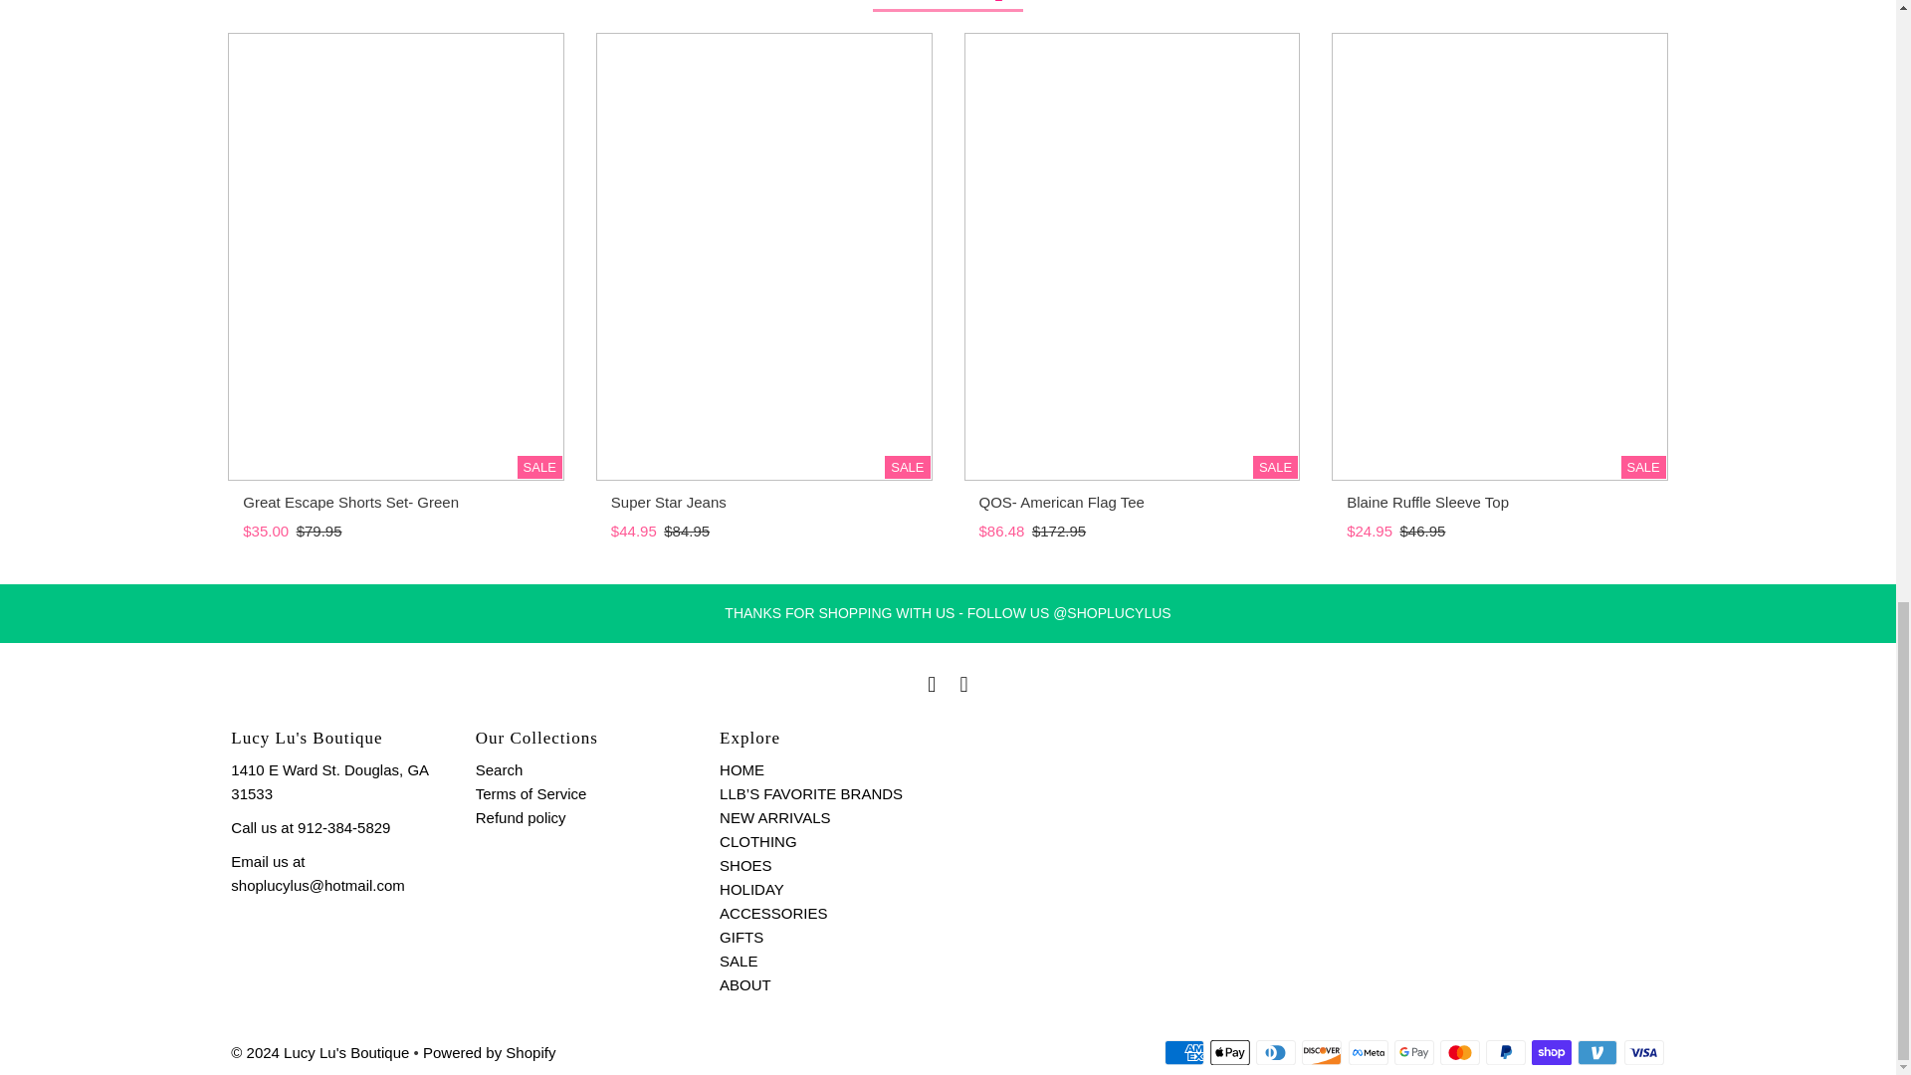 The width and height of the screenshot is (1911, 1075). Describe the element at coordinates (1369, 1053) in the screenshot. I see `Meta Pay` at that location.